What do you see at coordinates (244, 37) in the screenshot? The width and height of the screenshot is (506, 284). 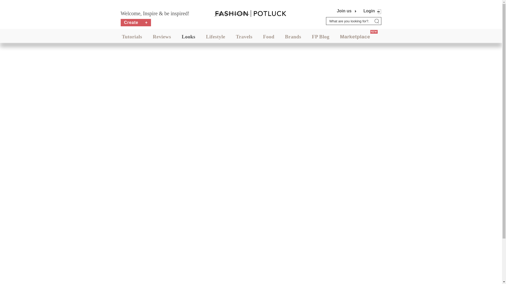 I see `TRAVELS` at bounding box center [244, 37].